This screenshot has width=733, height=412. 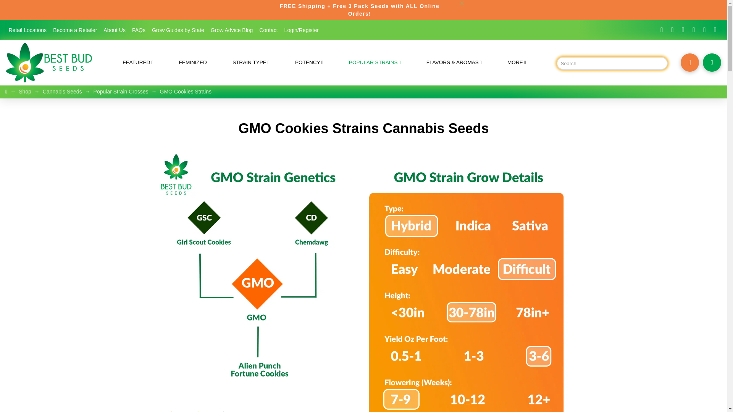 What do you see at coordinates (138, 62) in the screenshot?
I see `FEATURED` at bounding box center [138, 62].